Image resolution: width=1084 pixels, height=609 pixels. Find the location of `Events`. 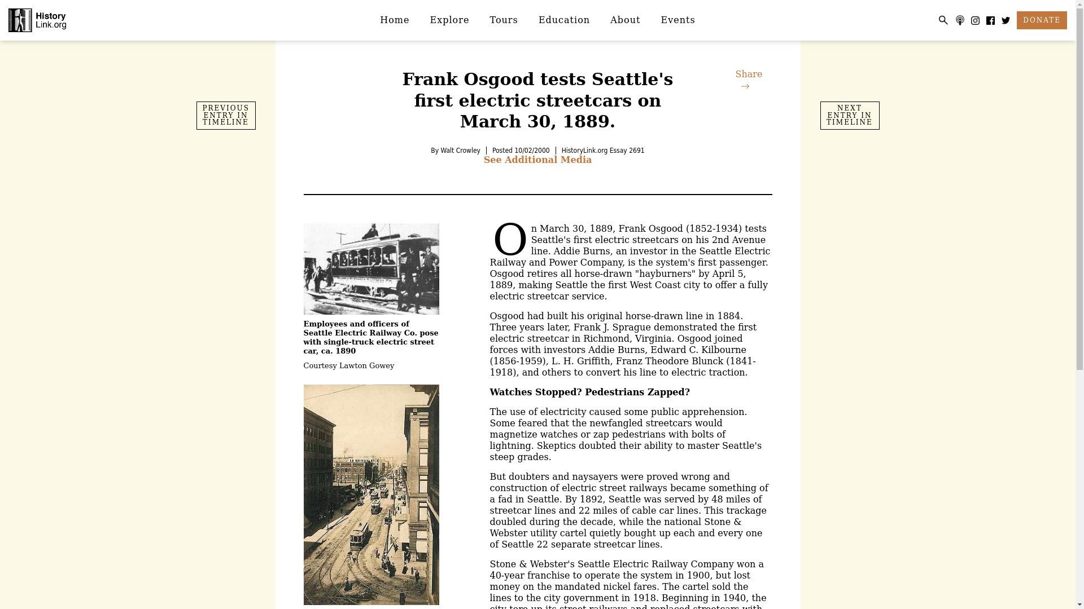

Events is located at coordinates (678, 20).